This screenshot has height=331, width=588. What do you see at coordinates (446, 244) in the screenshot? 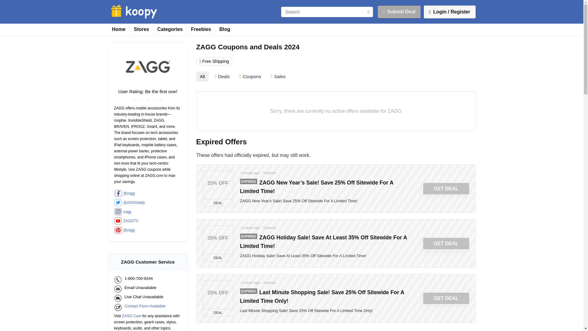
I see `GET DEAL` at bounding box center [446, 244].